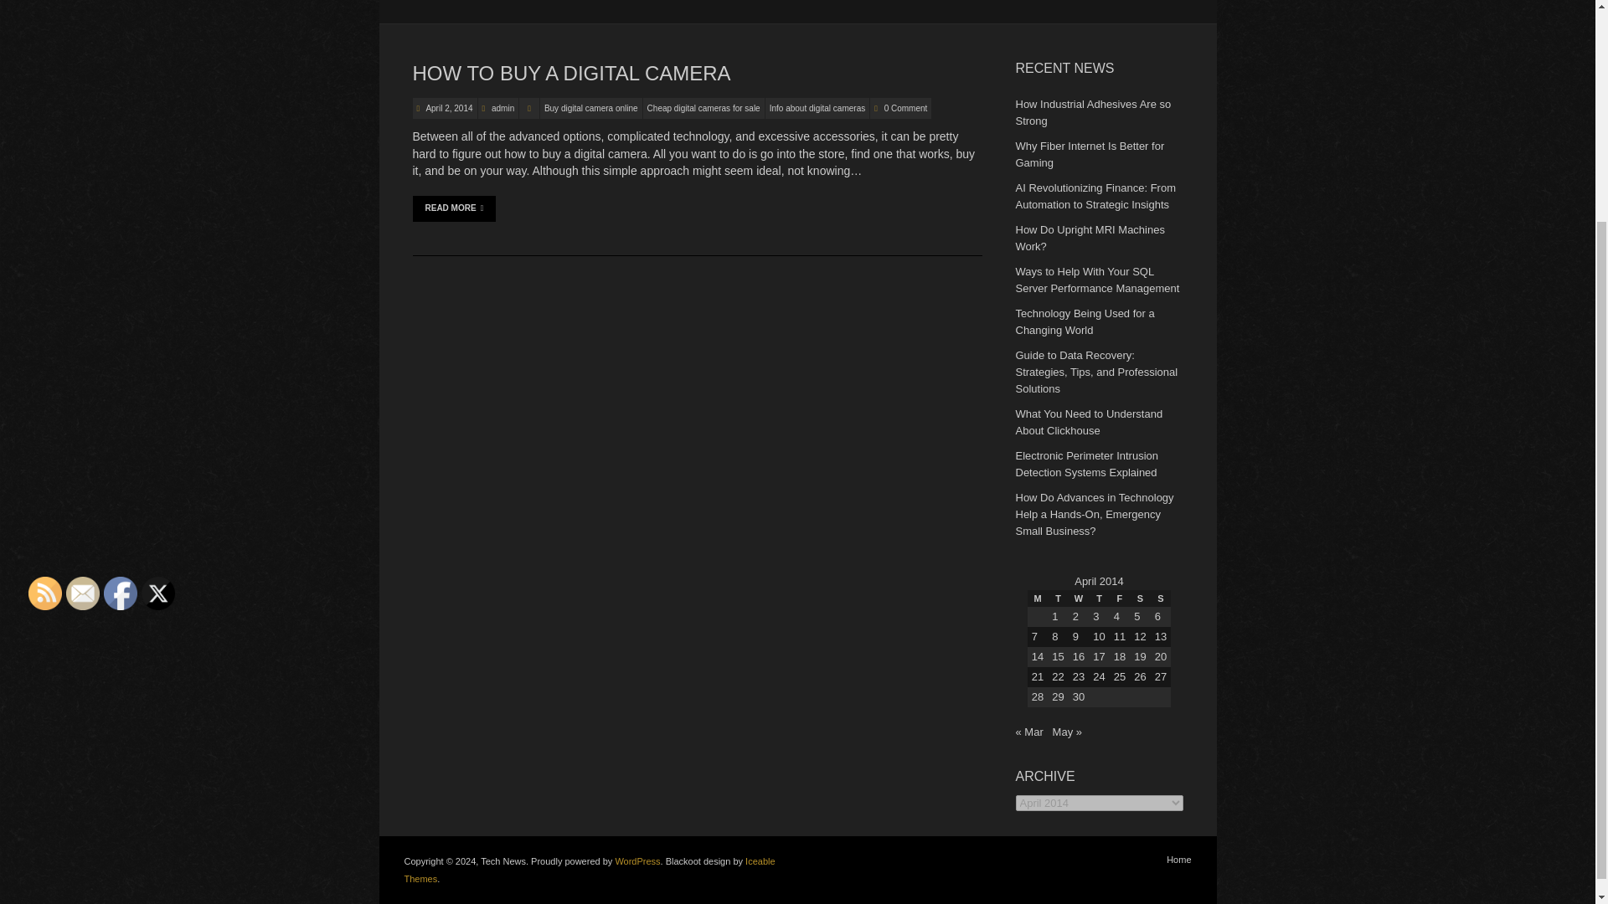 The width and height of the screenshot is (1608, 904). What do you see at coordinates (1099, 598) in the screenshot?
I see `Thursday` at bounding box center [1099, 598].